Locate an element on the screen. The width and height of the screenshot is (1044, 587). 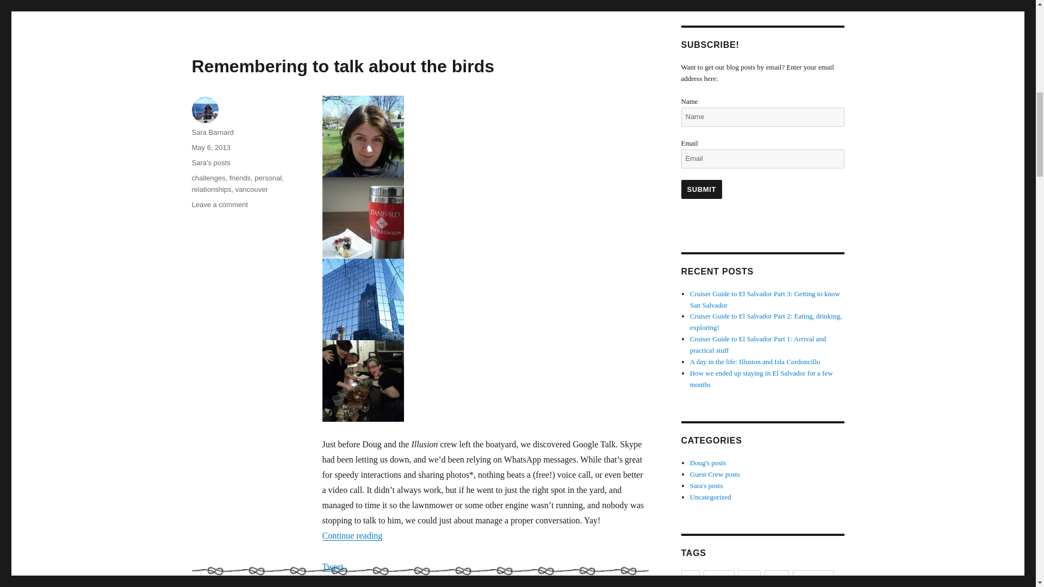
vancouver is located at coordinates (219, 204).